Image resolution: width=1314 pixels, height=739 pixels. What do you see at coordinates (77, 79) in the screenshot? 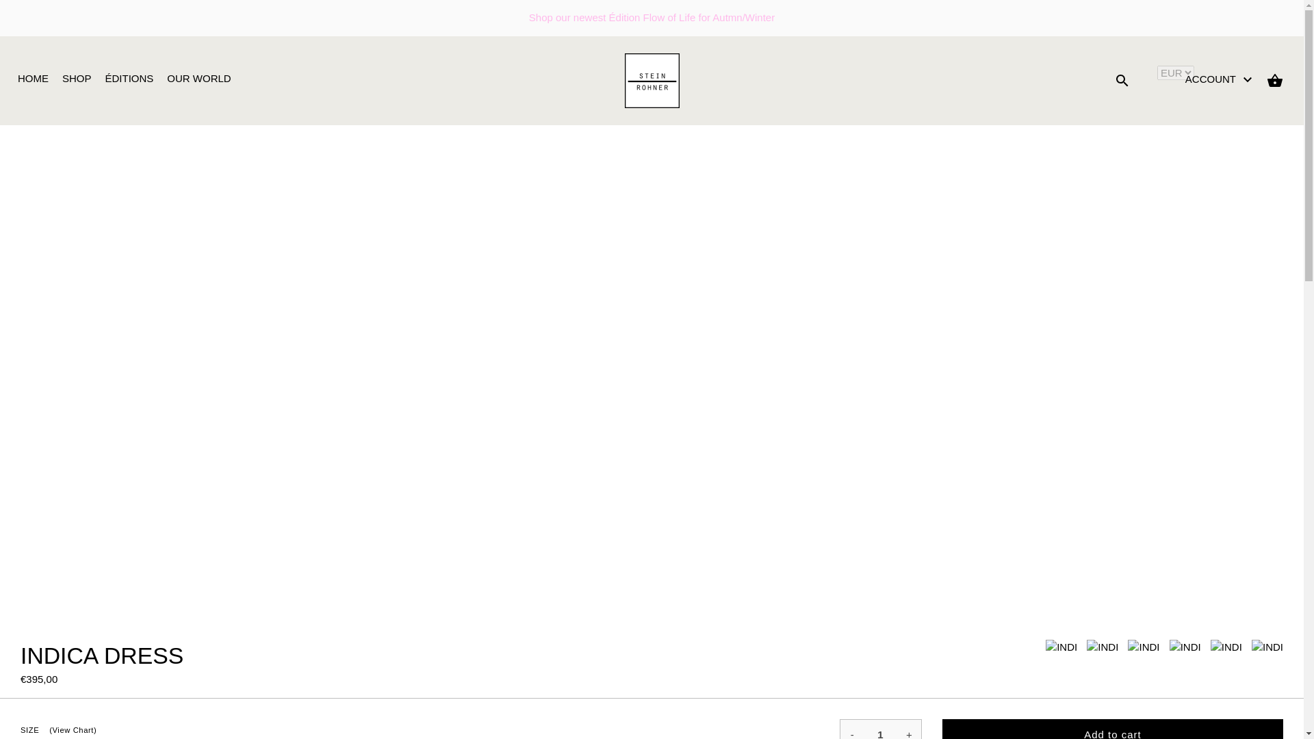
I see `SHOP` at bounding box center [77, 79].